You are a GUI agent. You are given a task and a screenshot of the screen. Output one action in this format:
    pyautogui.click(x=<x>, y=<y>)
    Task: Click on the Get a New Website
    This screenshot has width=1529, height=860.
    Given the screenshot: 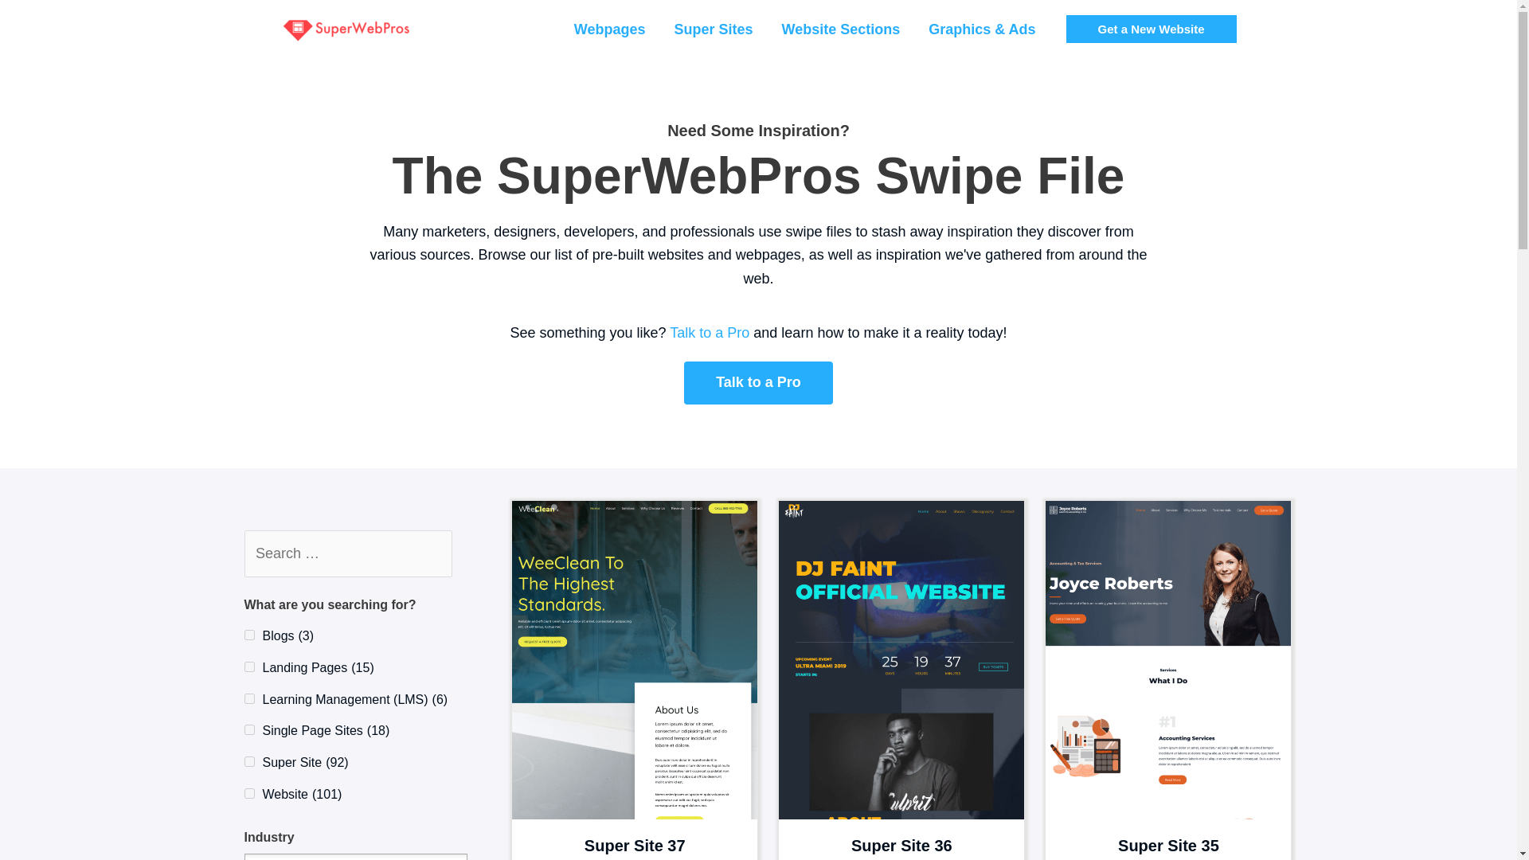 What is the action you would take?
    pyautogui.click(x=1152, y=29)
    